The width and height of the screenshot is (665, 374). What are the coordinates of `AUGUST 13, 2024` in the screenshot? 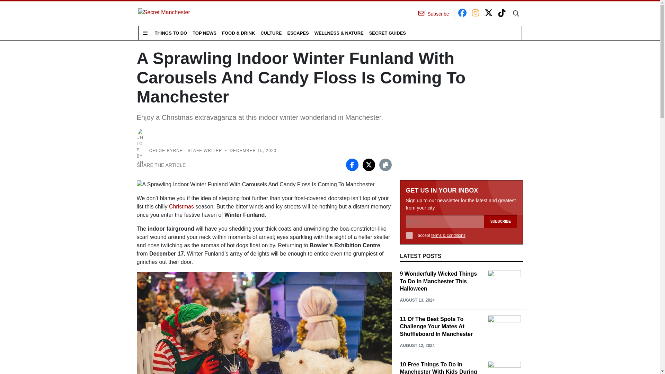 It's located at (417, 300).